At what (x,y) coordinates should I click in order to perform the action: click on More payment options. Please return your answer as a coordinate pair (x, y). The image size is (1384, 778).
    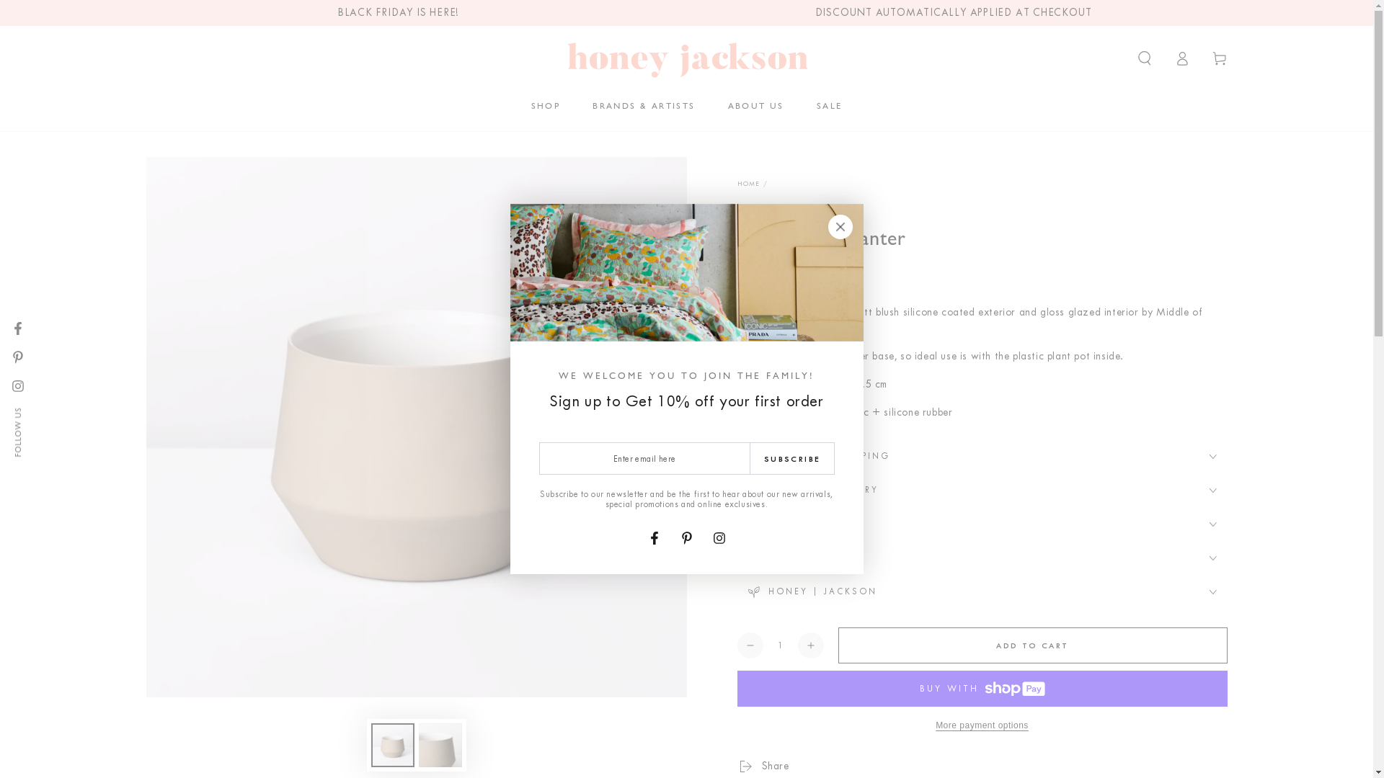
    Looking at the image, I should click on (982, 725).